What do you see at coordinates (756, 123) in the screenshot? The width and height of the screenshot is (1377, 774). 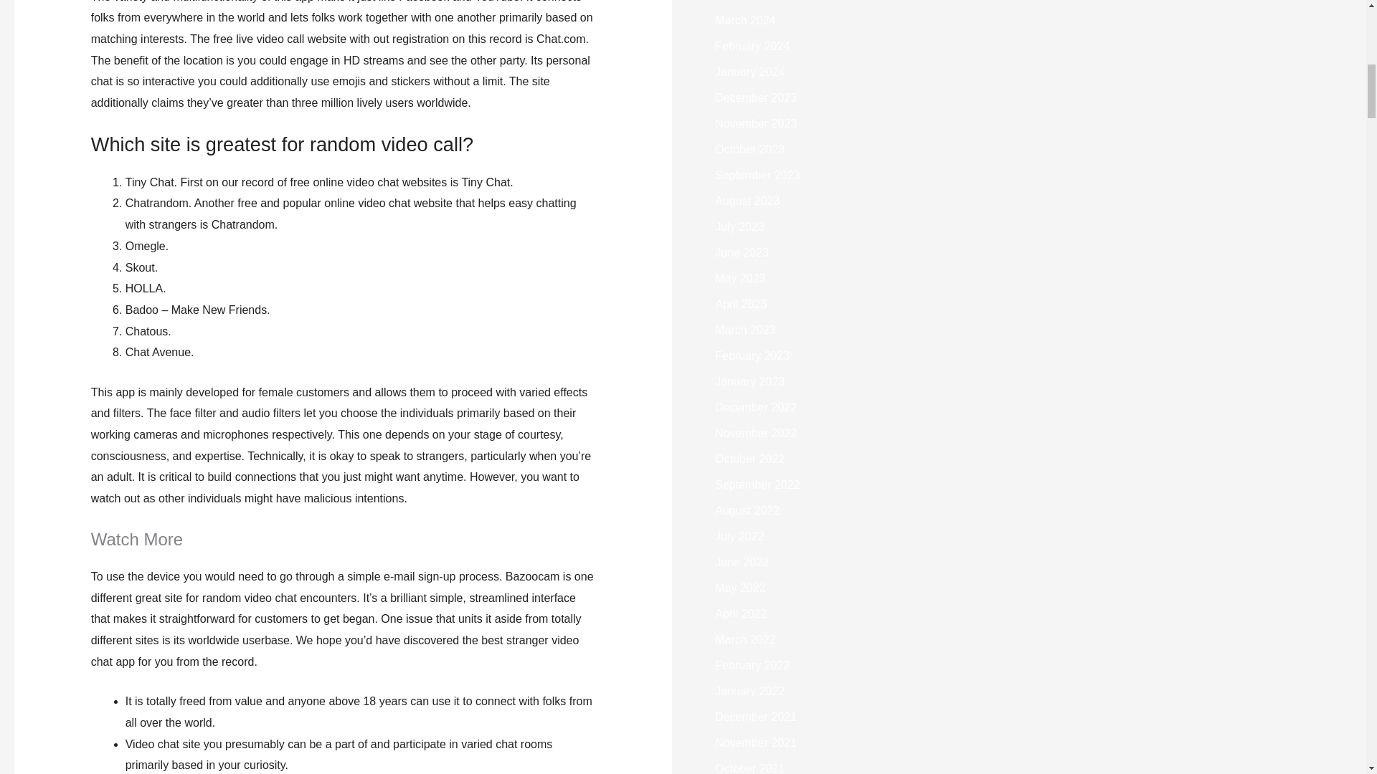 I see `November 2023` at bounding box center [756, 123].